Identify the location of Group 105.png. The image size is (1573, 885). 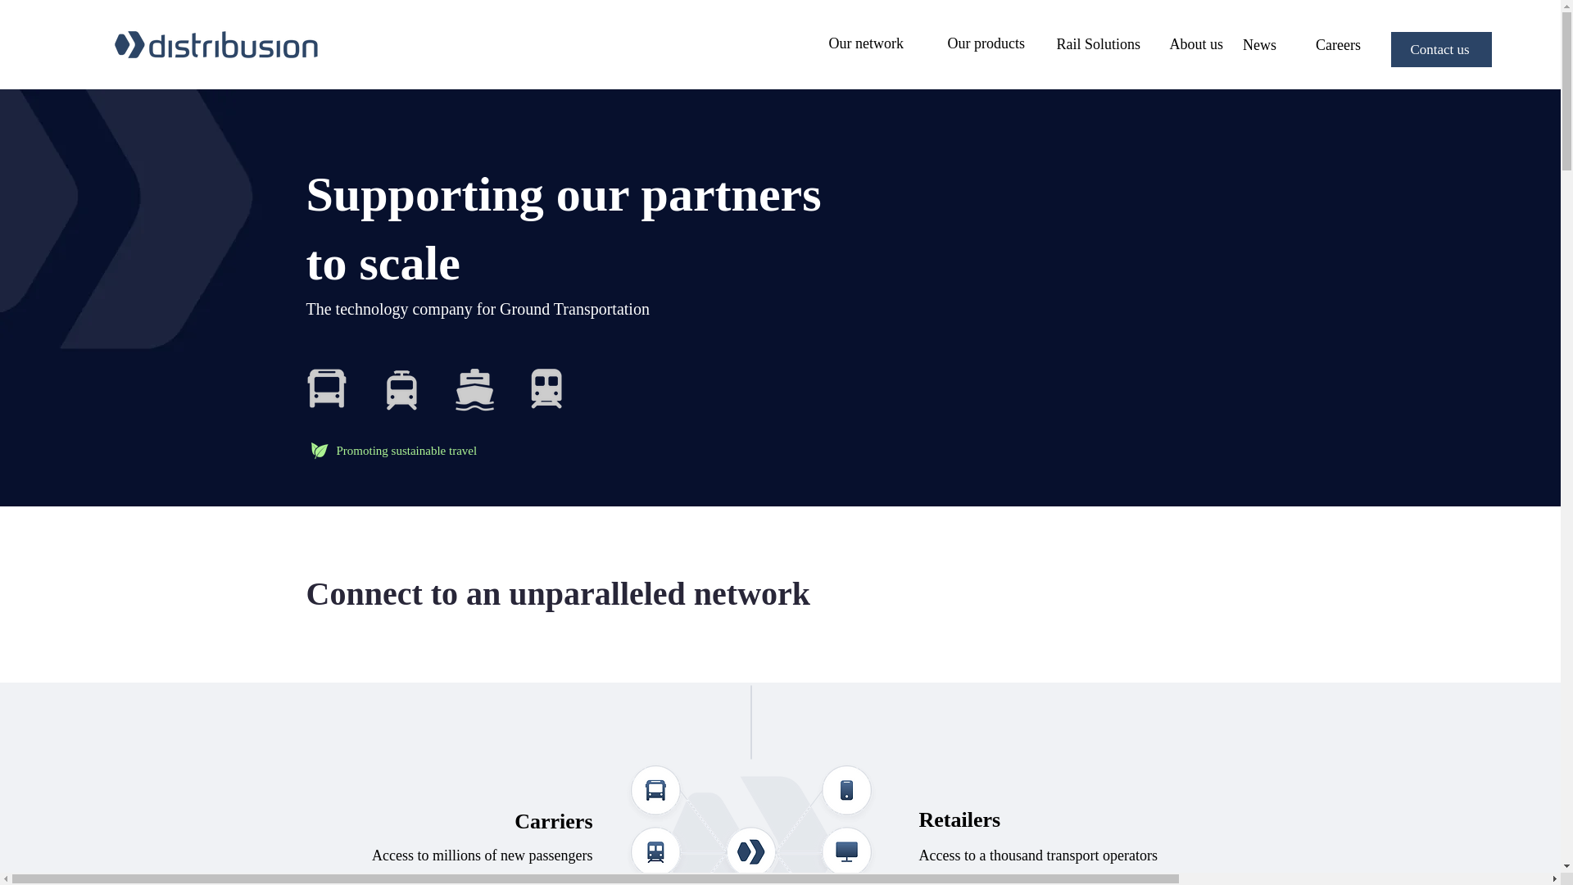
(400, 388).